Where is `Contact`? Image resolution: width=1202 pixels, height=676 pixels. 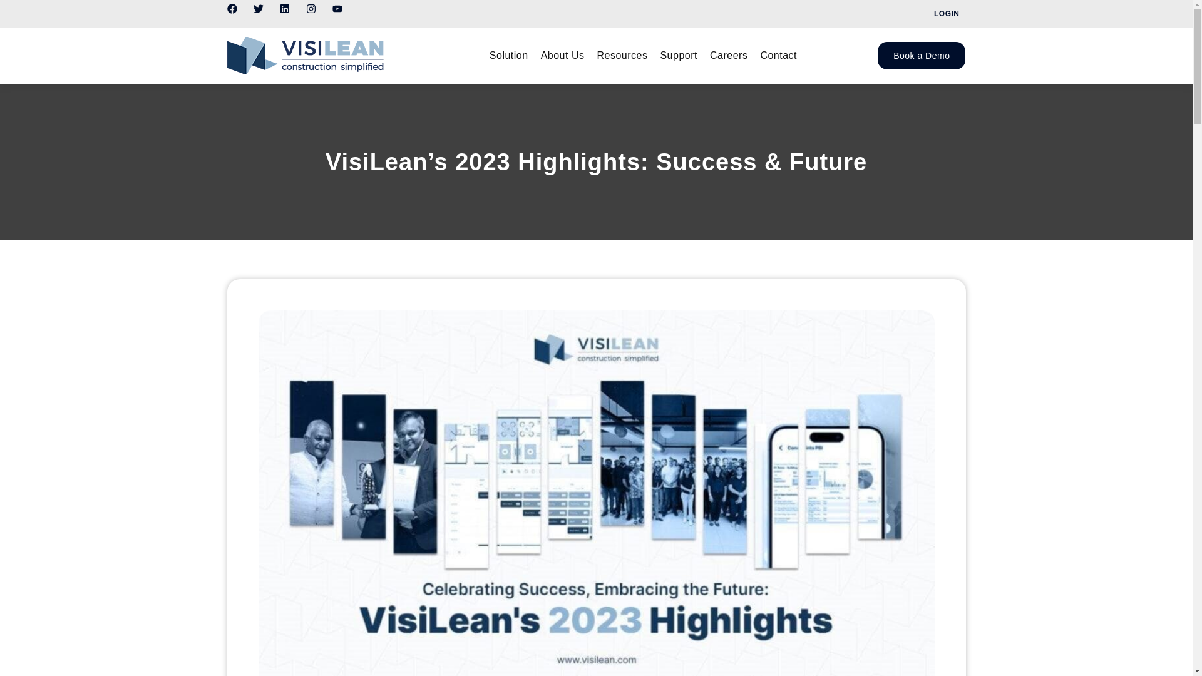 Contact is located at coordinates (778, 56).